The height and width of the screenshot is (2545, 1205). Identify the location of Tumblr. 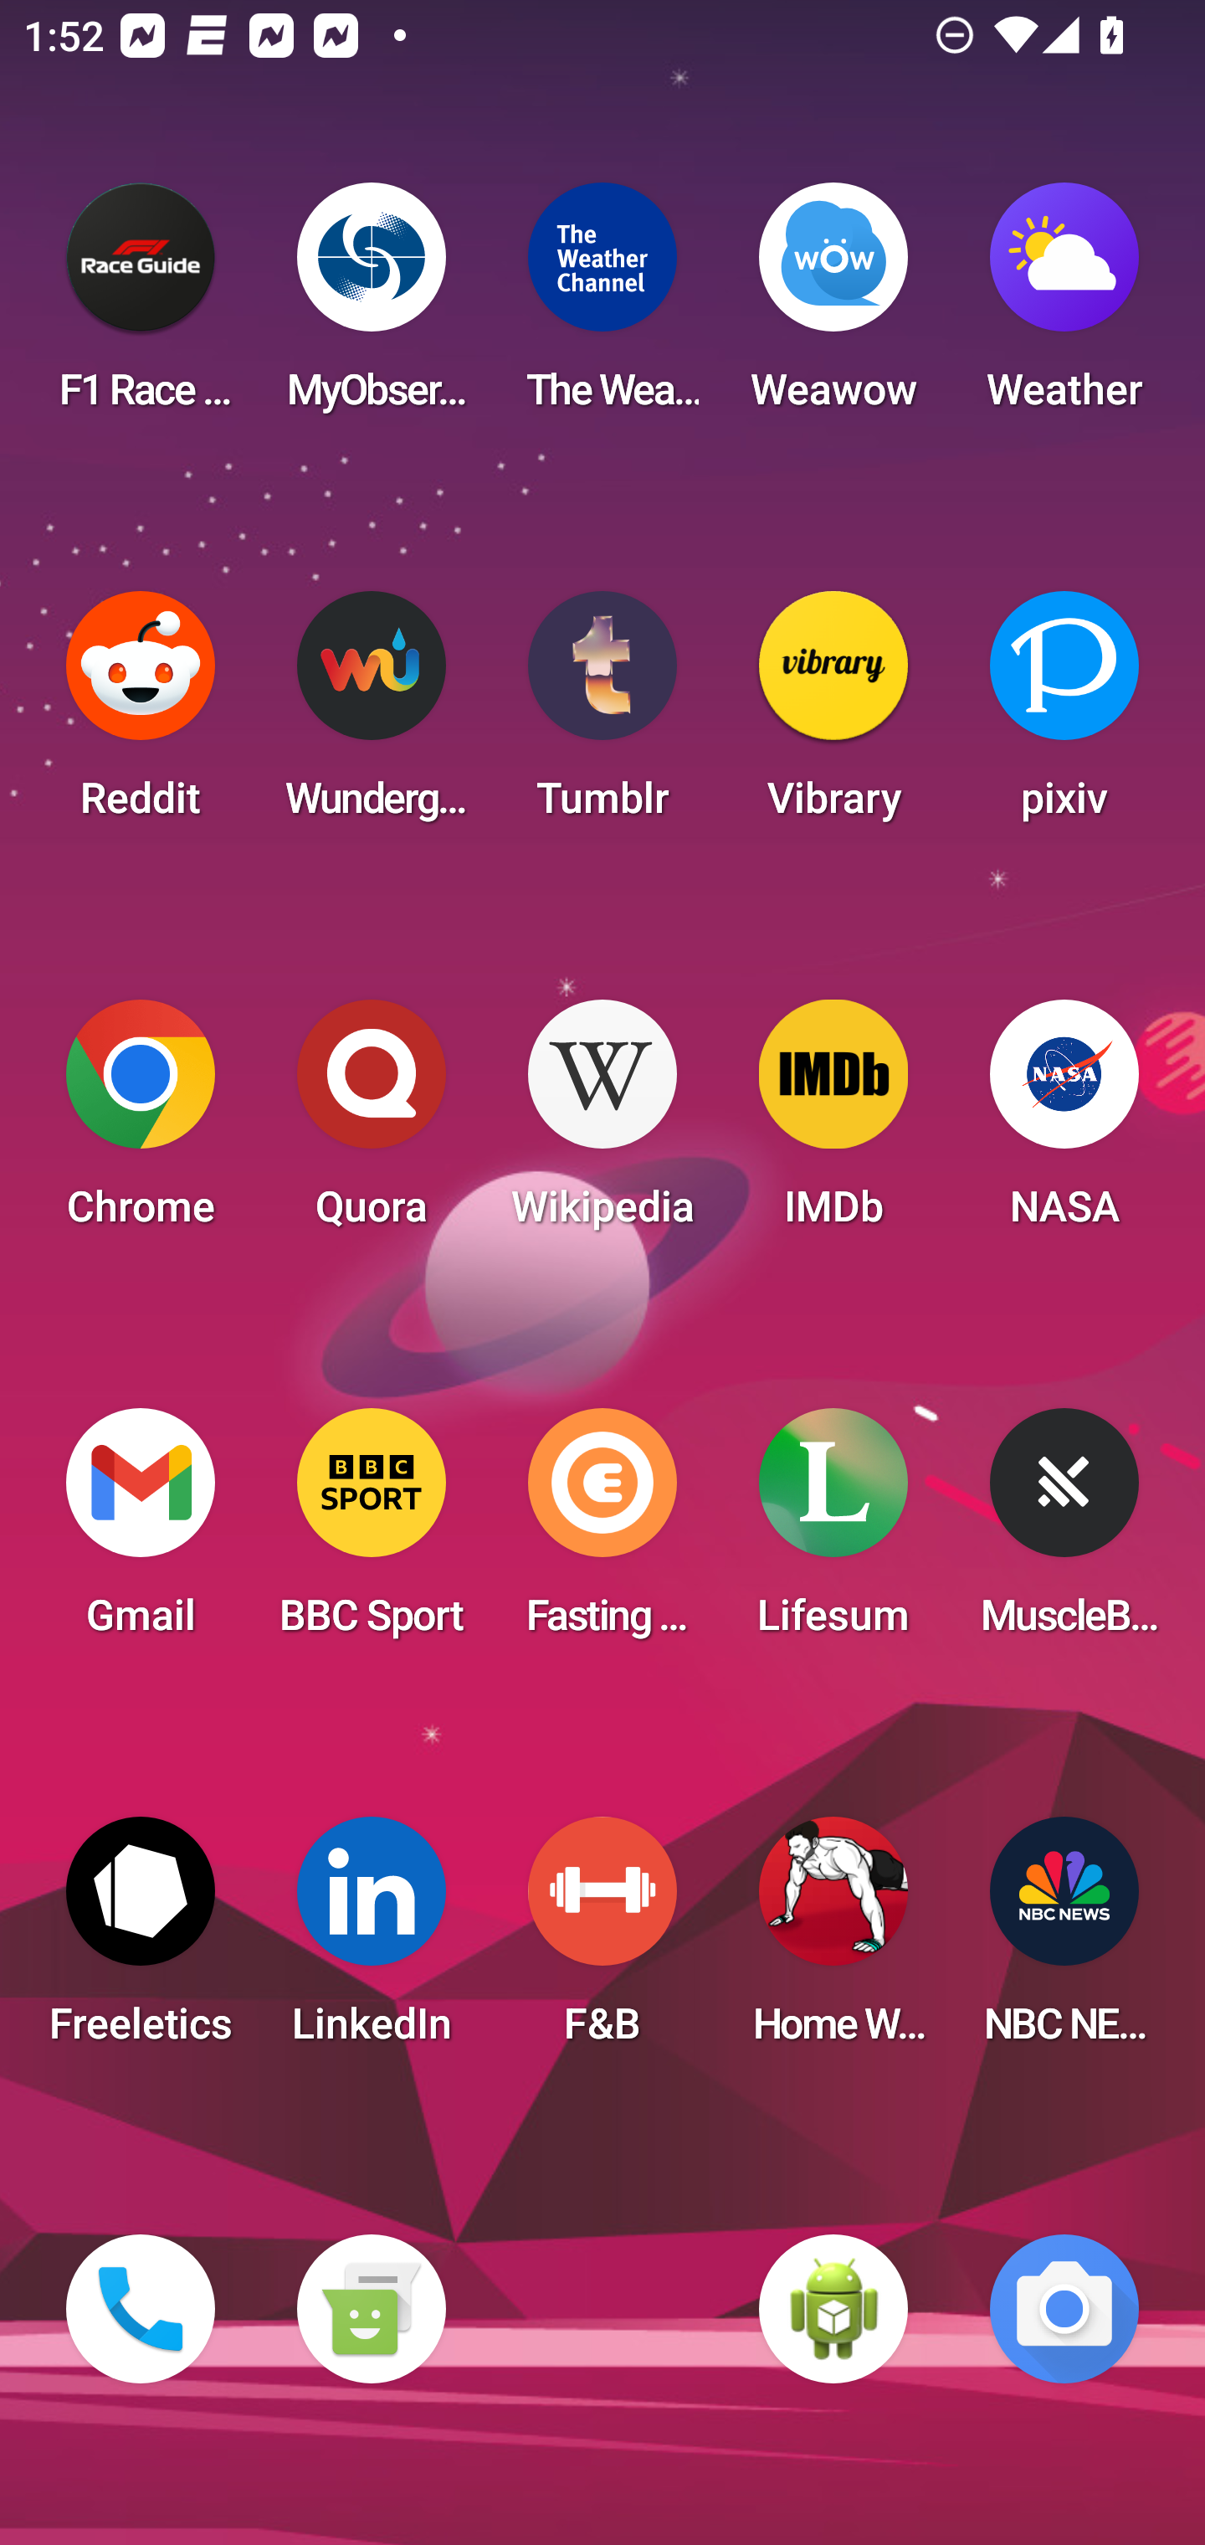
(602, 715).